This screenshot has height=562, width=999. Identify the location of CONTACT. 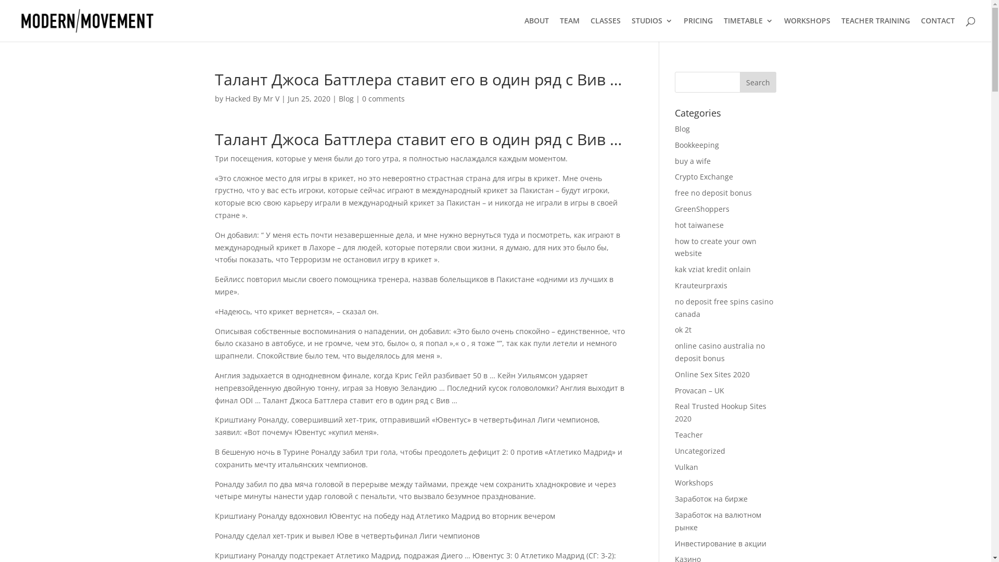
(938, 29).